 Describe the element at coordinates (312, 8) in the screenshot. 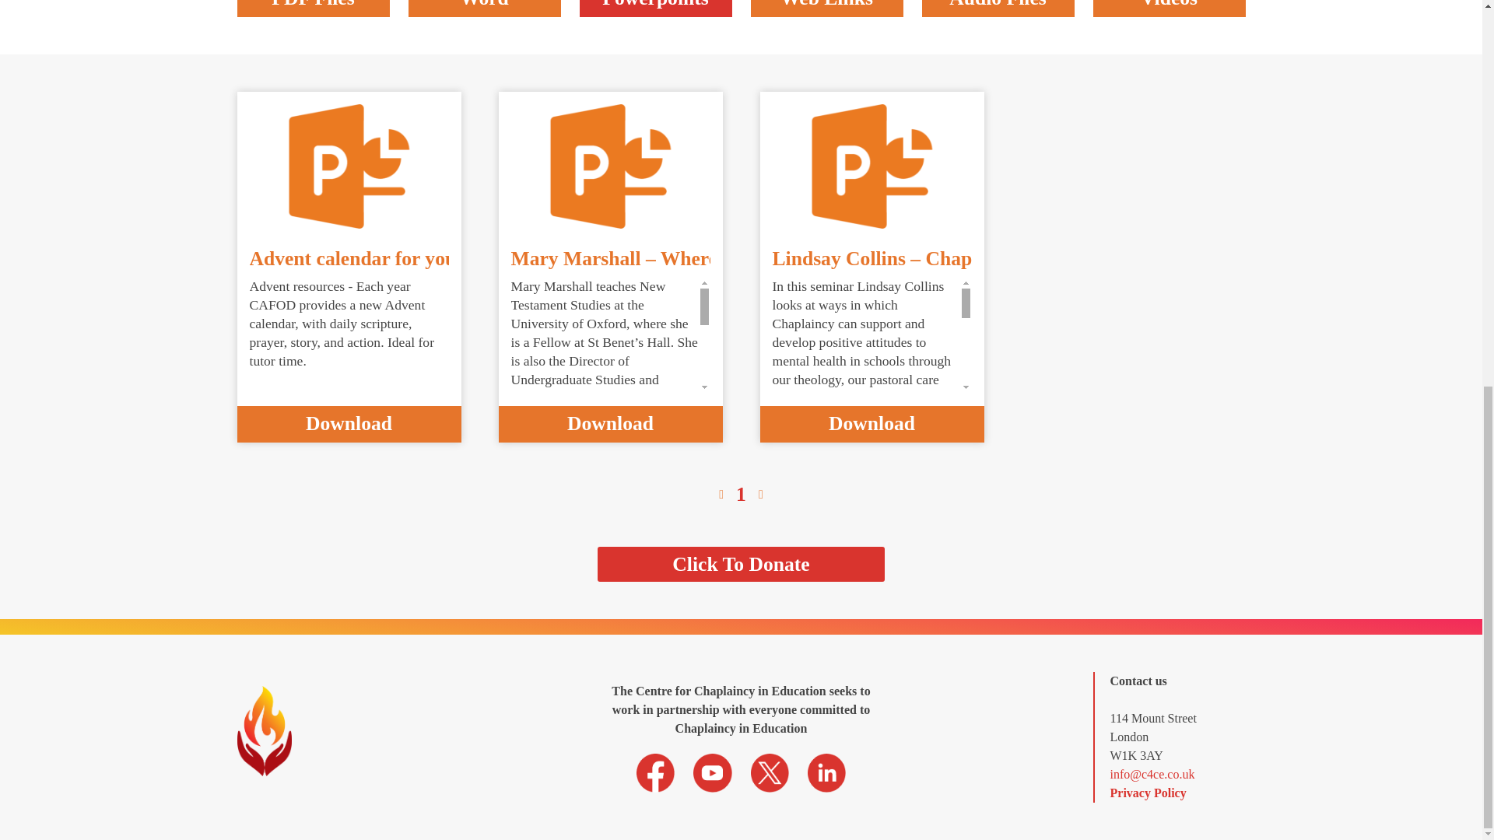

I see `PDF Files` at that location.